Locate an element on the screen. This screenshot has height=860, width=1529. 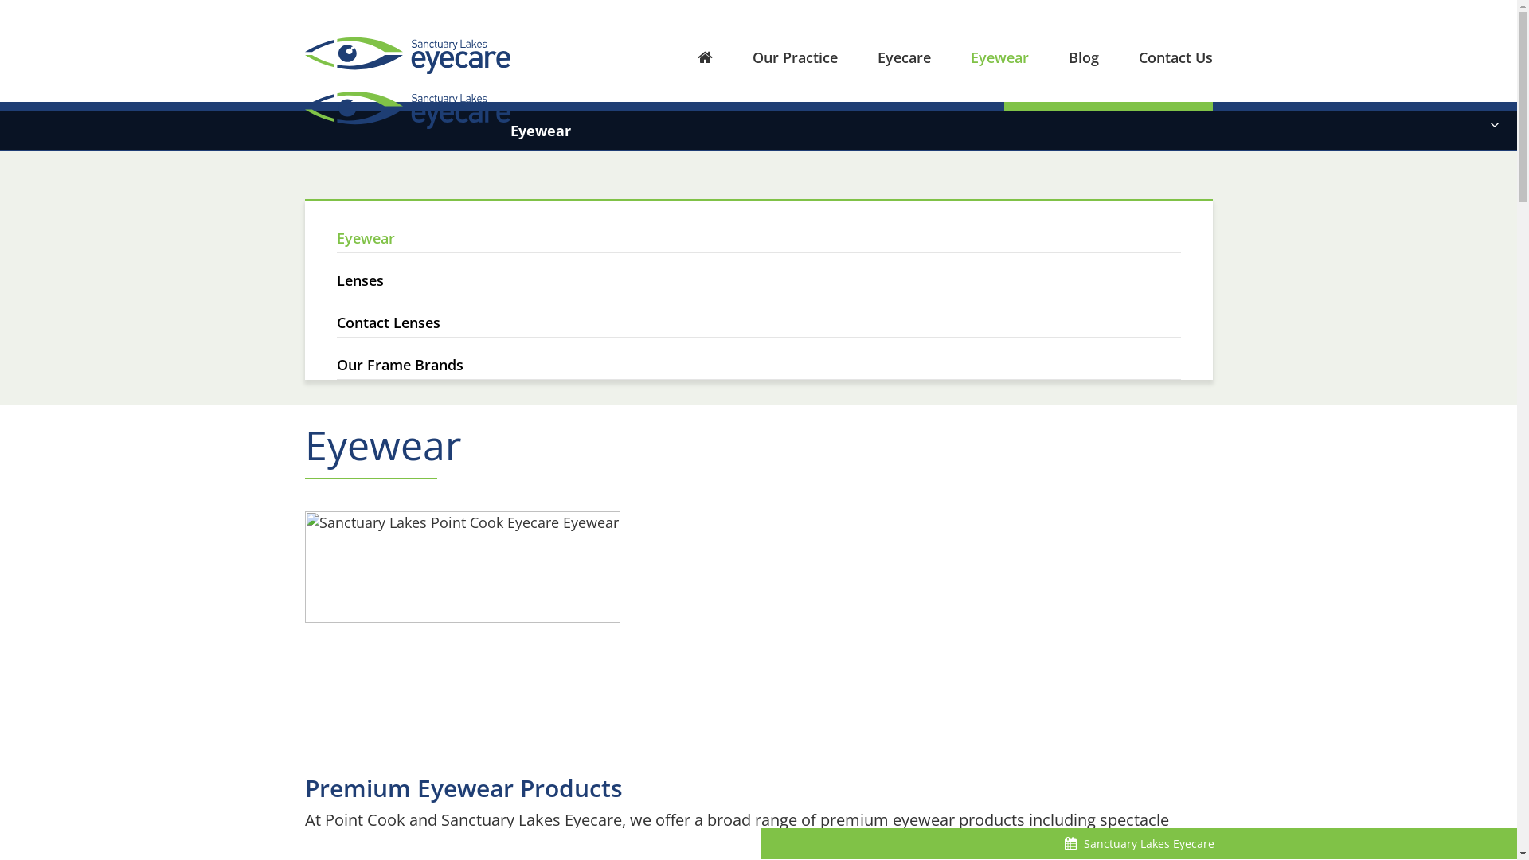
Sanctuary Lakes Eyecare is located at coordinates (1139, 844).